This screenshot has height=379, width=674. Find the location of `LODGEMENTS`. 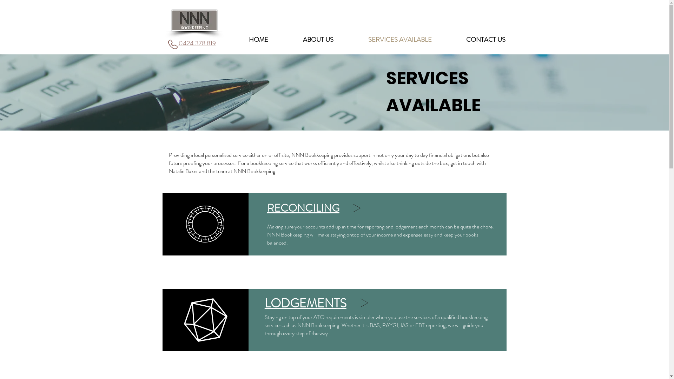

LODGEMENTS is located at coordinates (305, 302).